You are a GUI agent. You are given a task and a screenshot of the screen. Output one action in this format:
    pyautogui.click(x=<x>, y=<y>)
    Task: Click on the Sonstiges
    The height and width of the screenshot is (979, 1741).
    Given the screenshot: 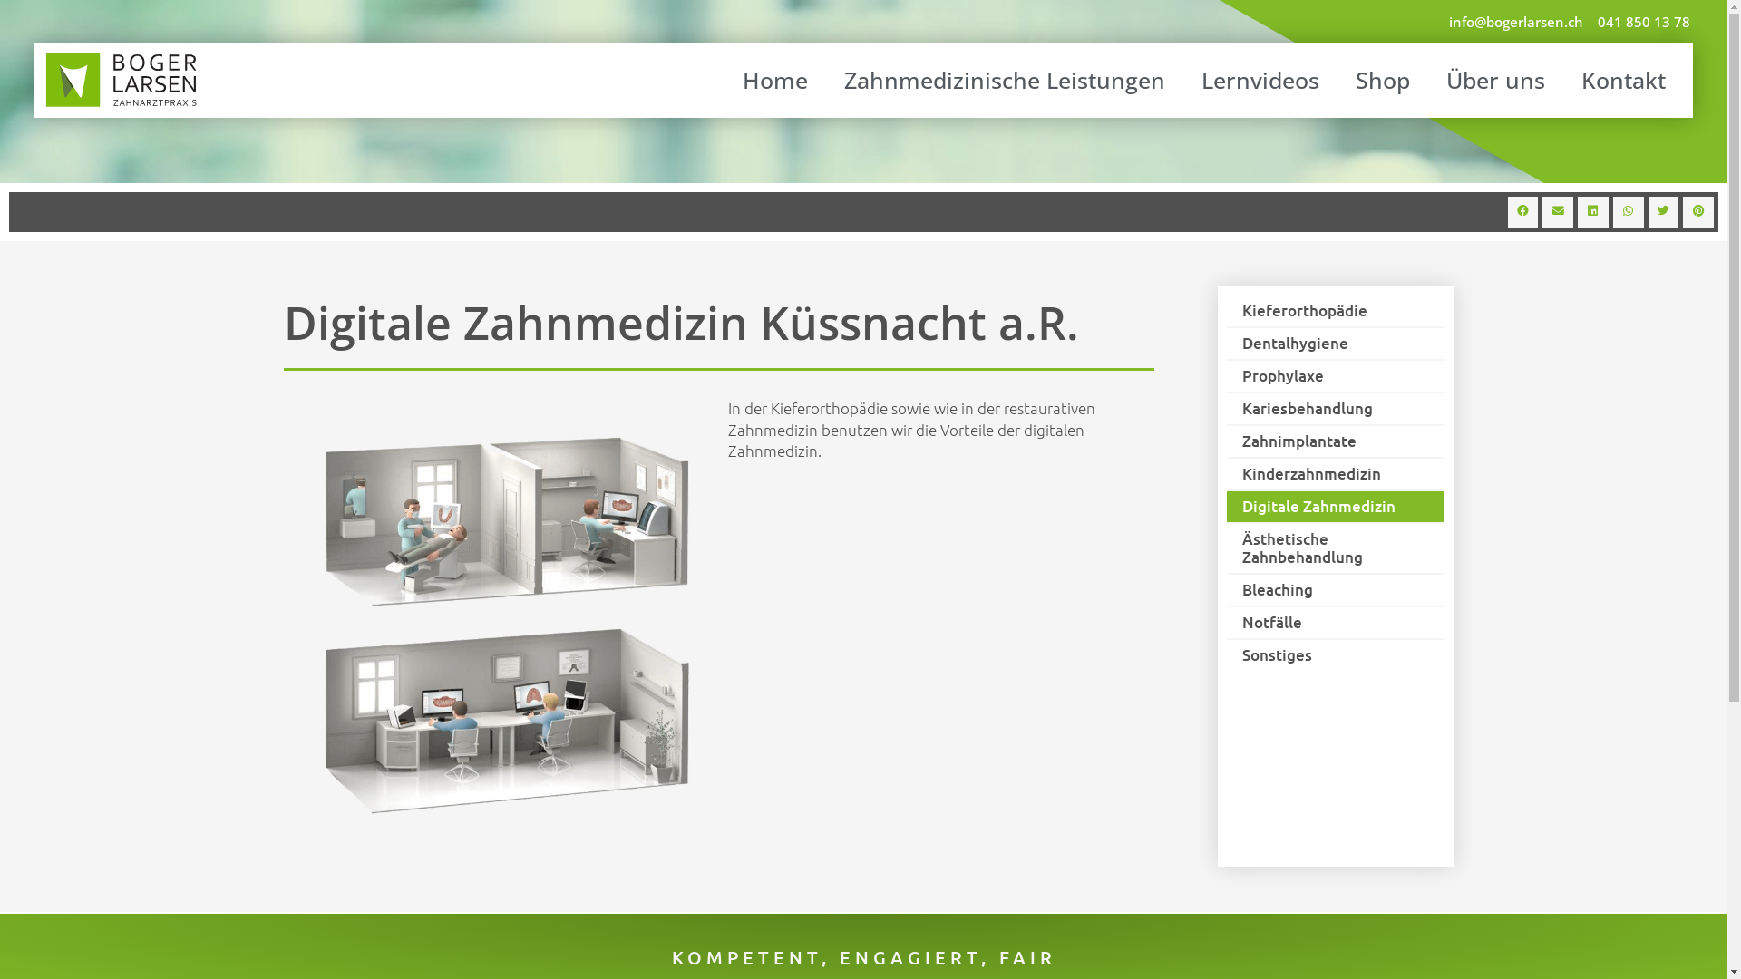 What is the action you would take?
    pyautogui.click(x=1335, y=655)
    